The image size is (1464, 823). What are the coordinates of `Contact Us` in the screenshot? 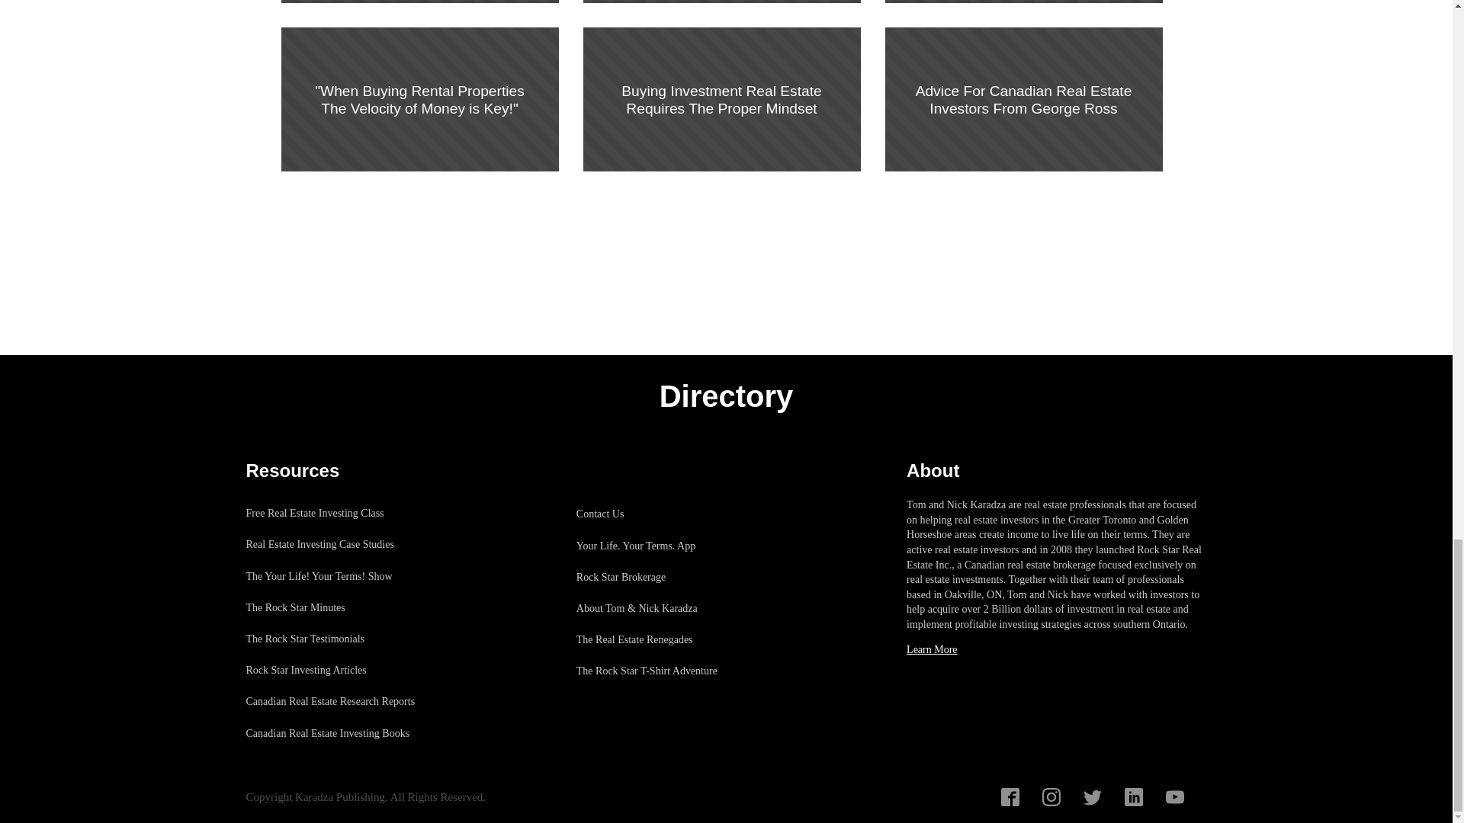 It's located at (654, 514).